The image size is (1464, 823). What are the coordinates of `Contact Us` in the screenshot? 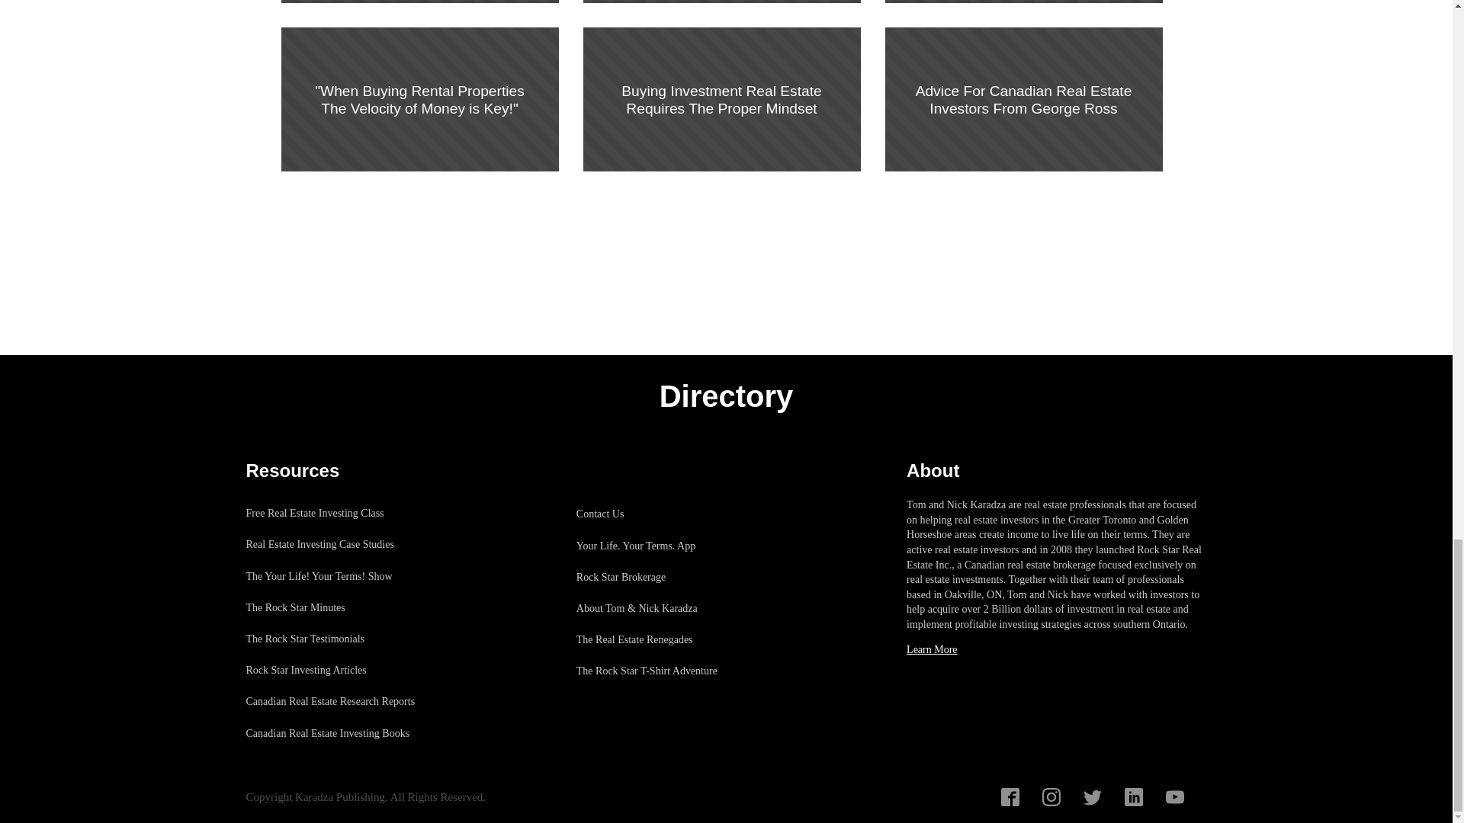 It's located at (654, 514).